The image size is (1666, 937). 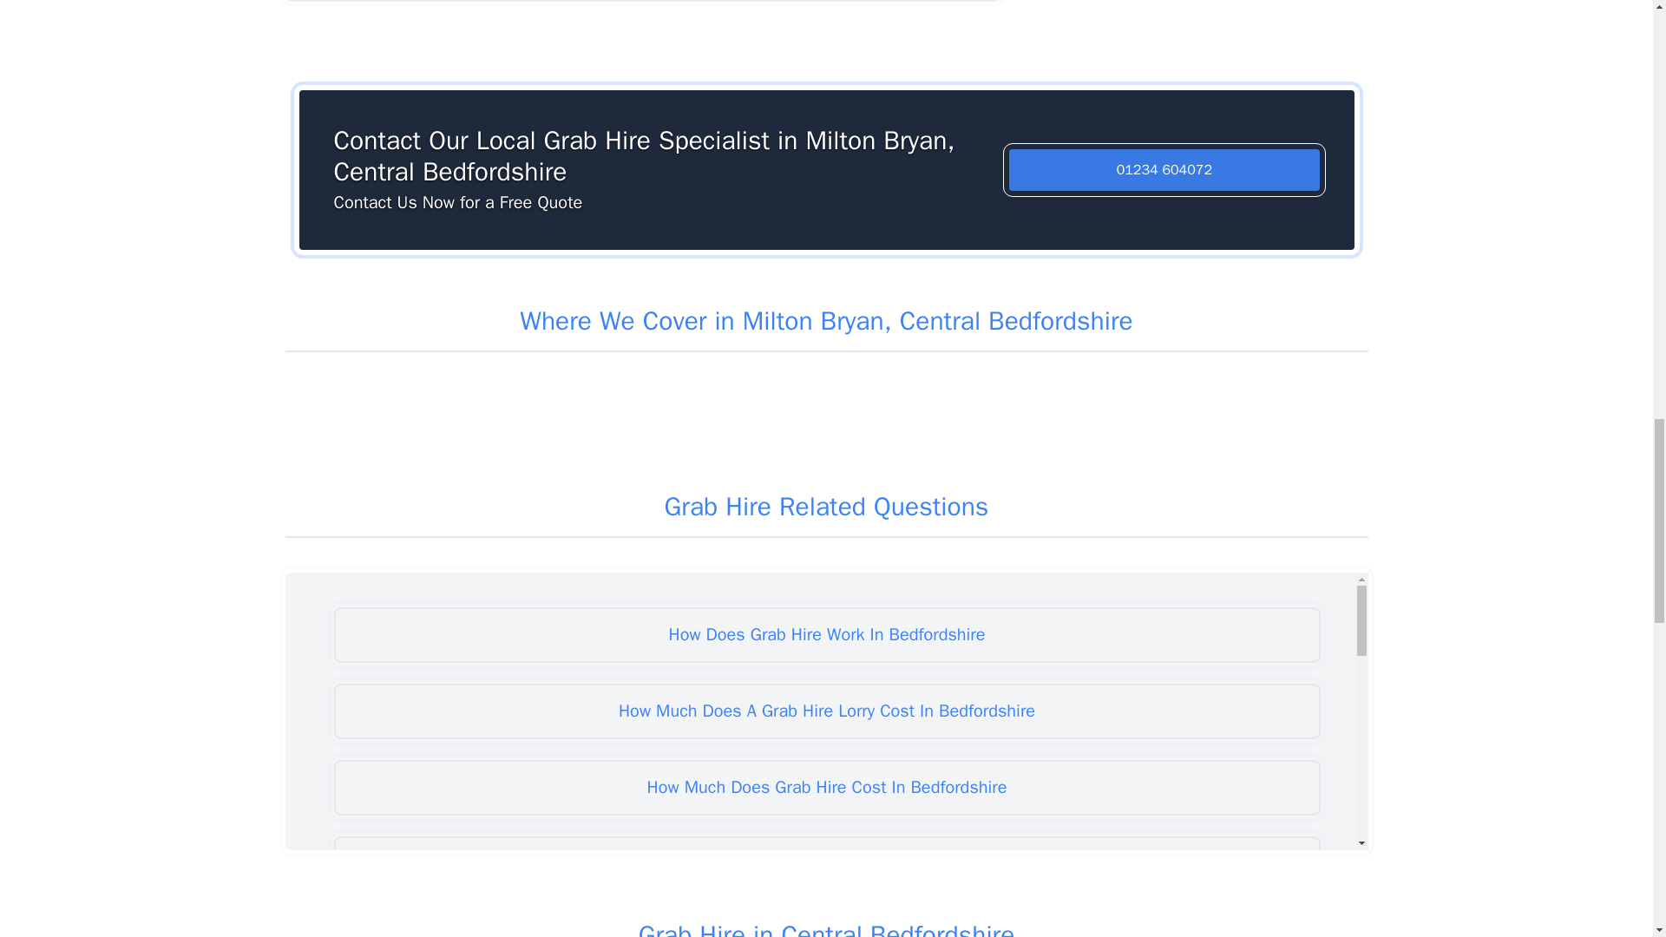 What do you see at coordinates (826, 925) in the screenshot?
I see `How Much For Grab Hire In Bedfordshire` at bounding box center [826, 925].